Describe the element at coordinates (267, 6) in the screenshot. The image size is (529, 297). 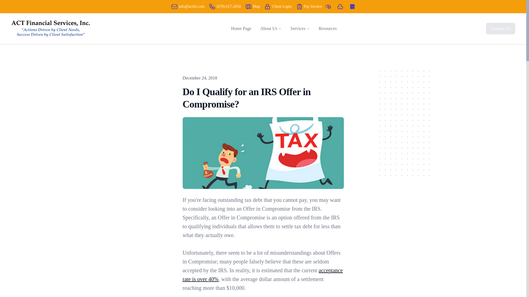
I see `Client Login` at that location.